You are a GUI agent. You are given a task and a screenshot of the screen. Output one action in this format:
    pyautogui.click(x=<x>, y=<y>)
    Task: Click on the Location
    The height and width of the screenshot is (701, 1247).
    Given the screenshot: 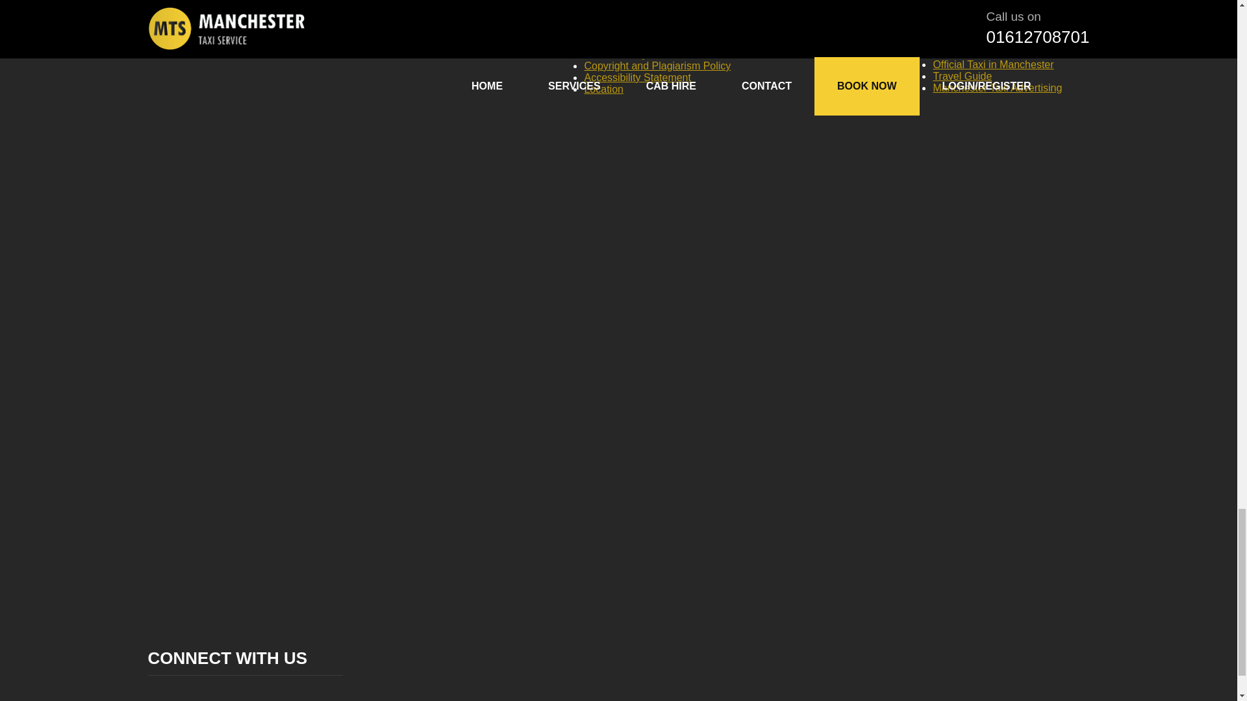 What is the action you would take?
    pyautogui.click(x=603, y=88)
    